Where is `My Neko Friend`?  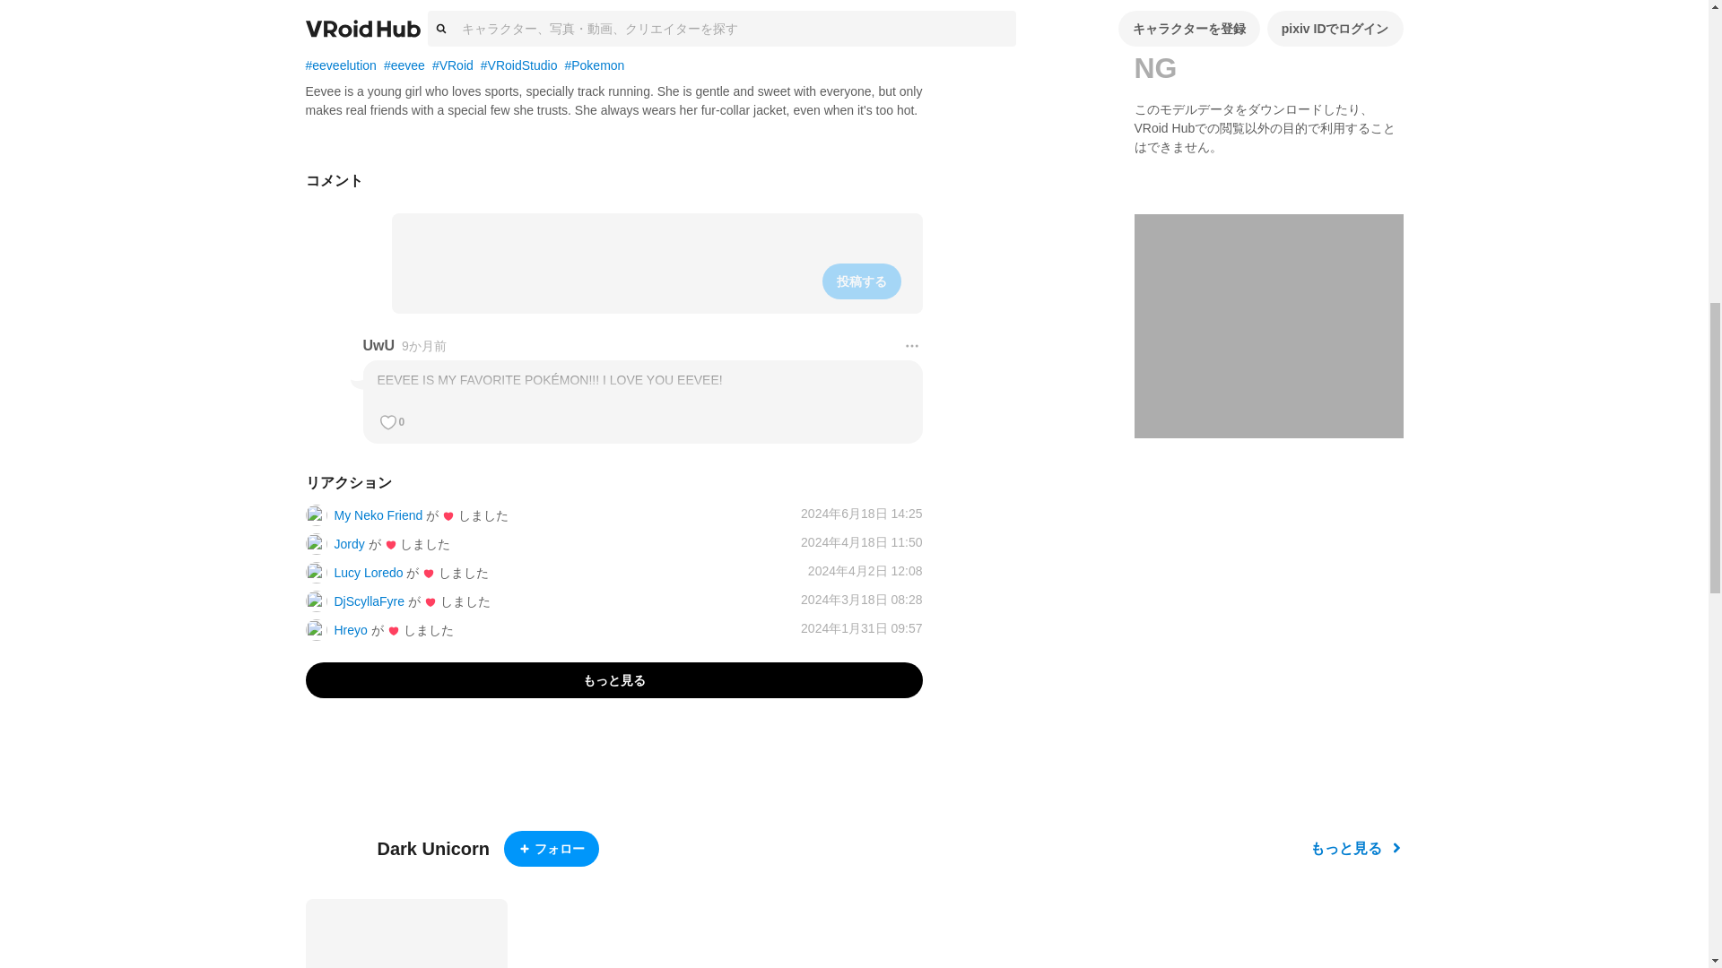
My Neko Friend is located at coordinates (378, 515).